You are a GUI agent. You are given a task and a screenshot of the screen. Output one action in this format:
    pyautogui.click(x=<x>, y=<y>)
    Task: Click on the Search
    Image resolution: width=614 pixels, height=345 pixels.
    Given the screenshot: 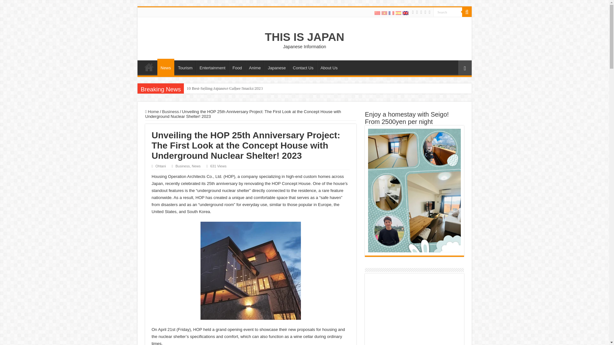 What is the action you would take?
    pyautogui.click(x=448, y=11)
    